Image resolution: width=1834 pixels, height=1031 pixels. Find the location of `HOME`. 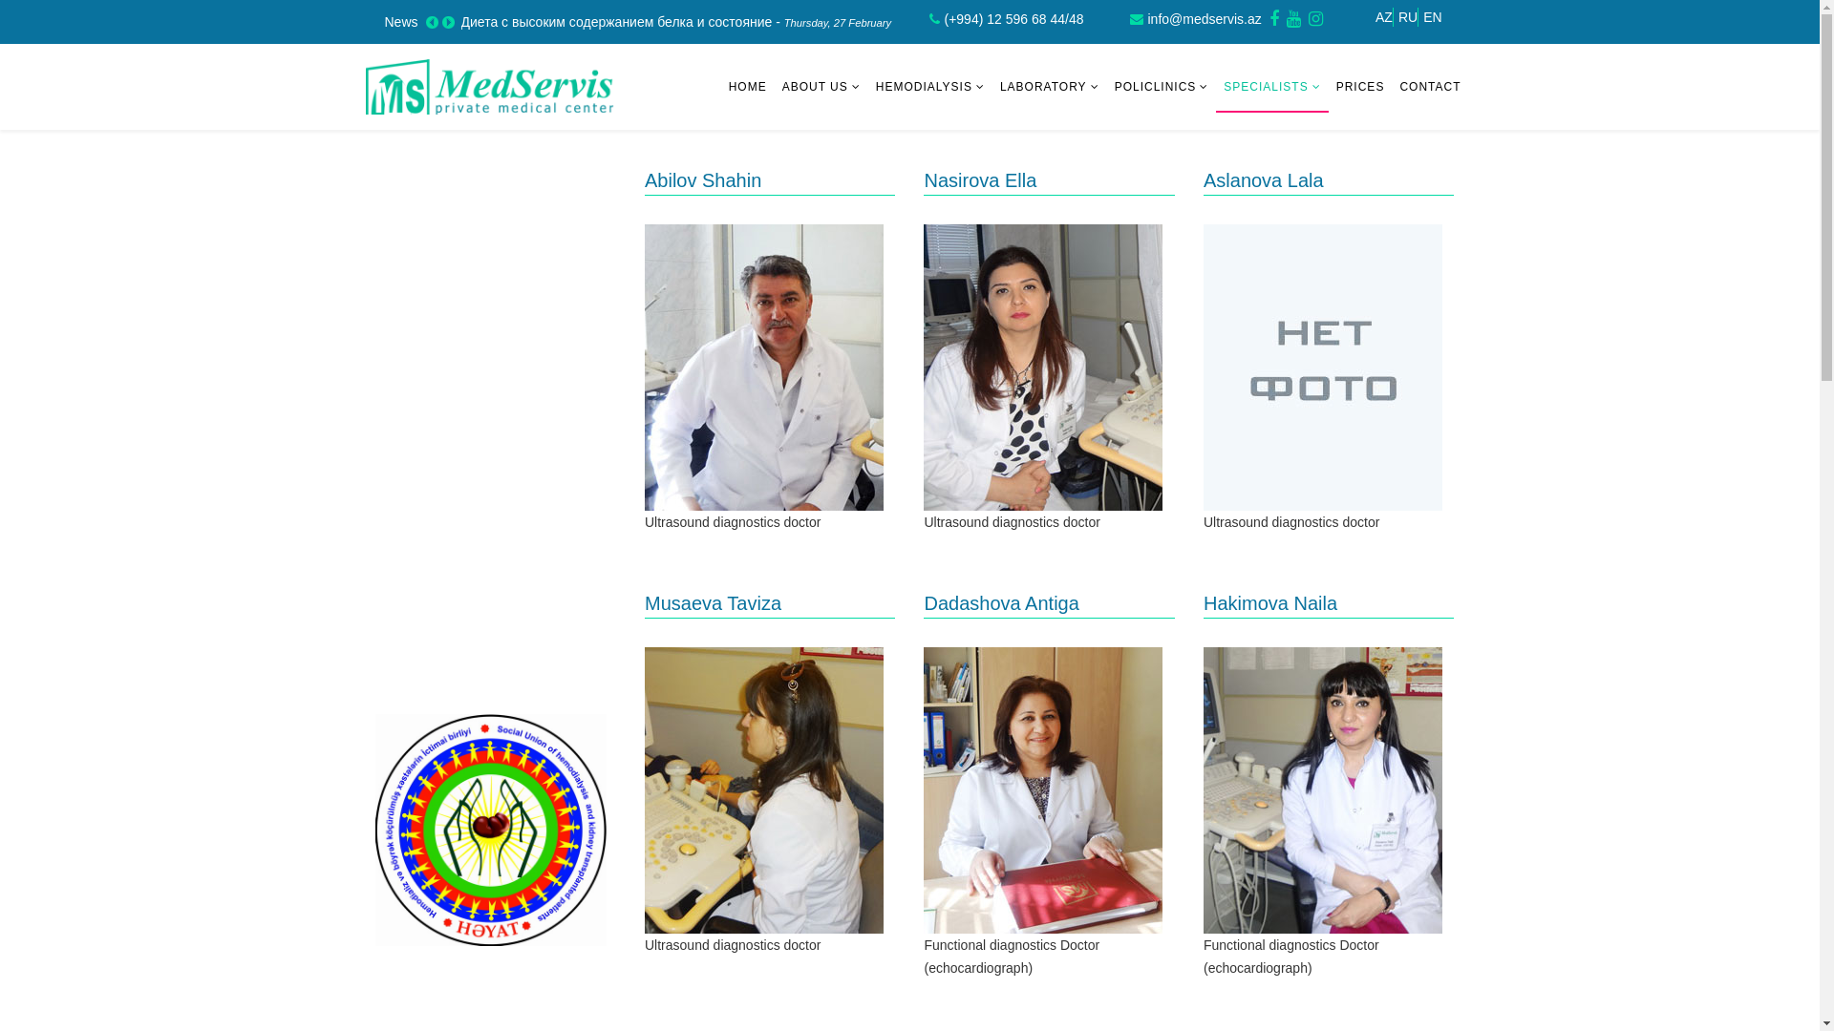

HOME is located at coordinates (748, 87).